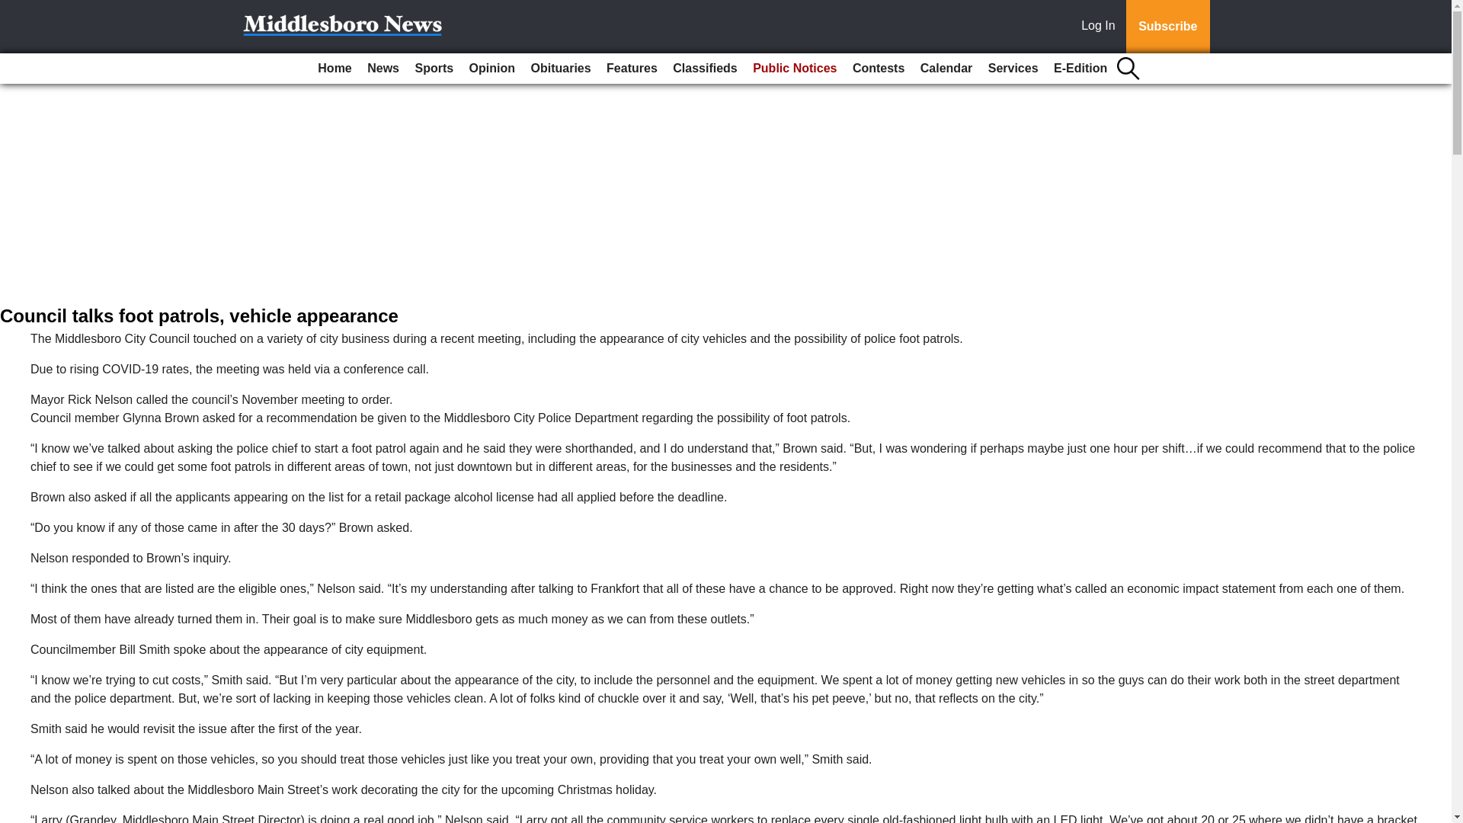  Describe the element at coordinates (705, 69) in the screenshot. I see `Classifieds` at that location.